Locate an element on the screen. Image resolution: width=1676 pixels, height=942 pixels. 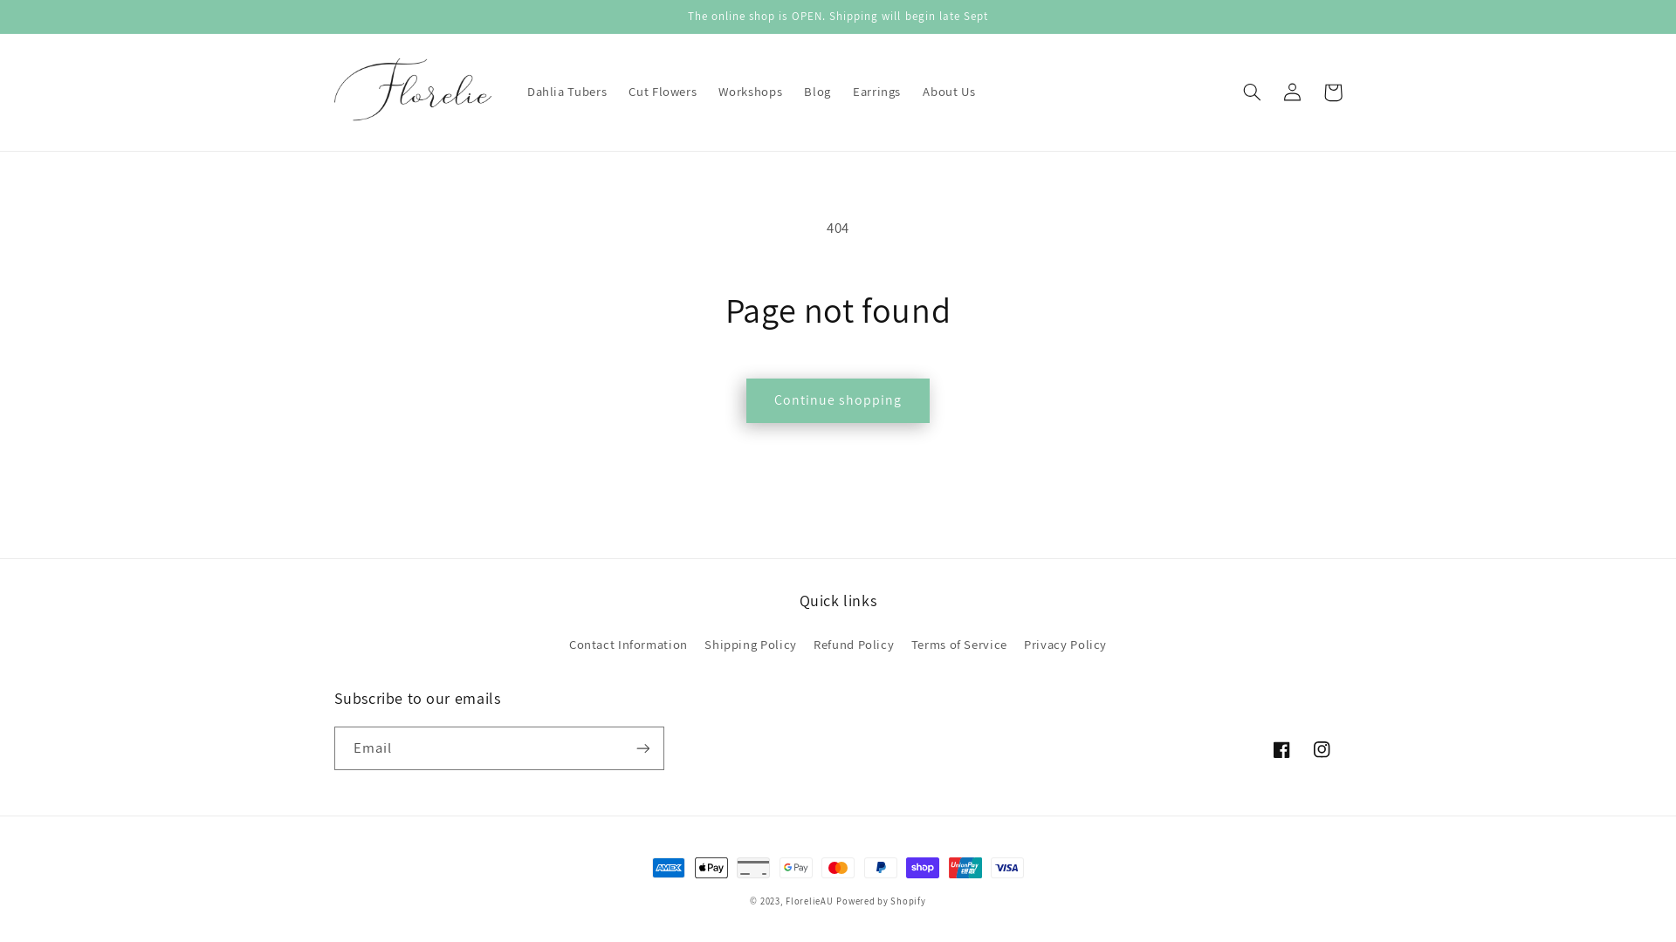
About Us is located at coordinates (950, 92).